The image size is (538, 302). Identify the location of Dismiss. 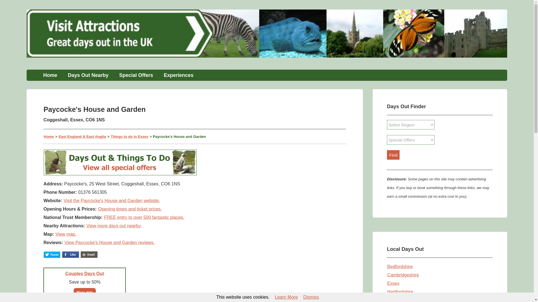
(311, 297).